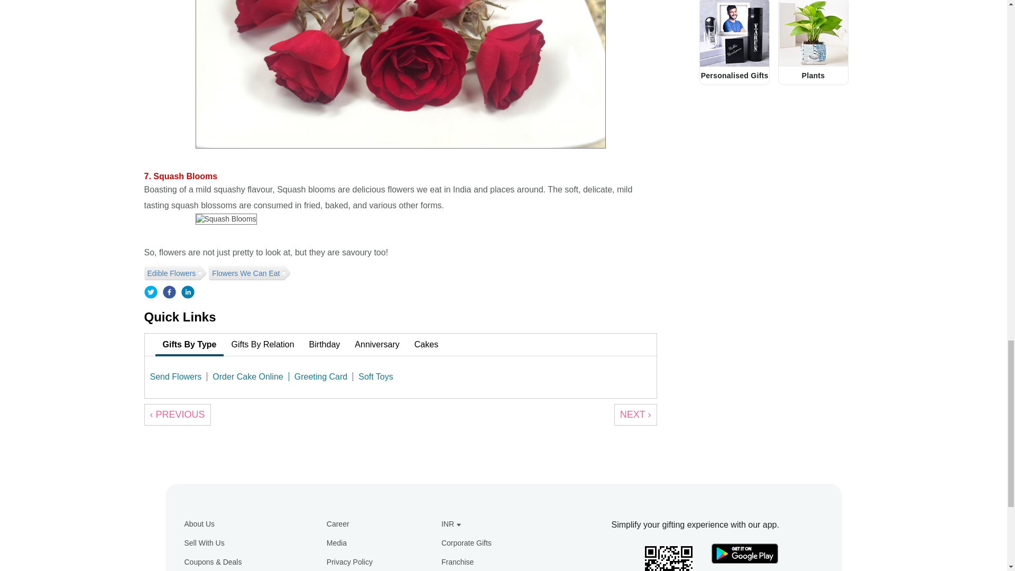 The height and width of the screenshot is (571, 1015). Describe the element at coordinates (172, 273) in the screenshot. I see `Edible Flowers` at that location.